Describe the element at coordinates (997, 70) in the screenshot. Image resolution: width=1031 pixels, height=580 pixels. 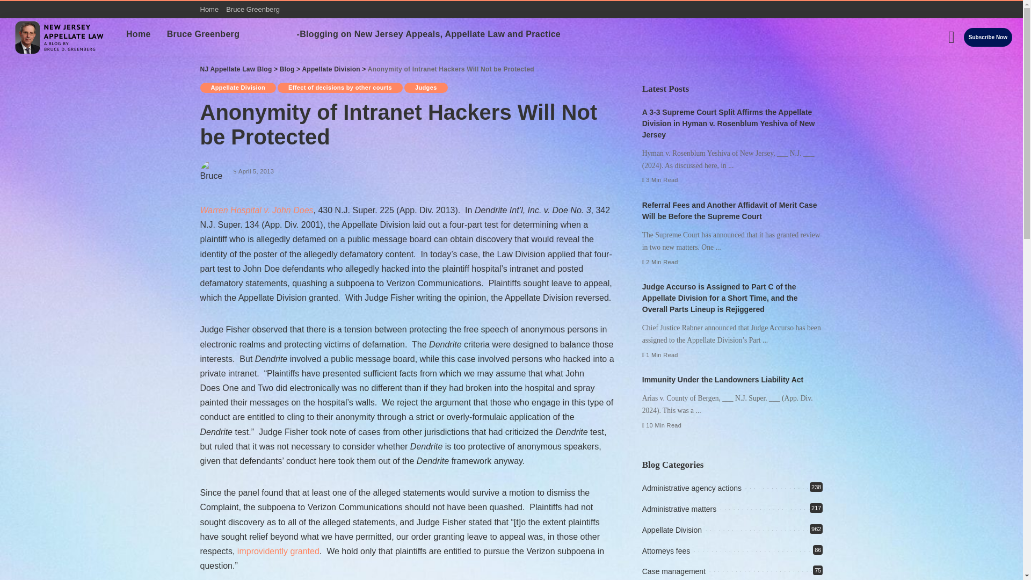
I see `Search` at that location.